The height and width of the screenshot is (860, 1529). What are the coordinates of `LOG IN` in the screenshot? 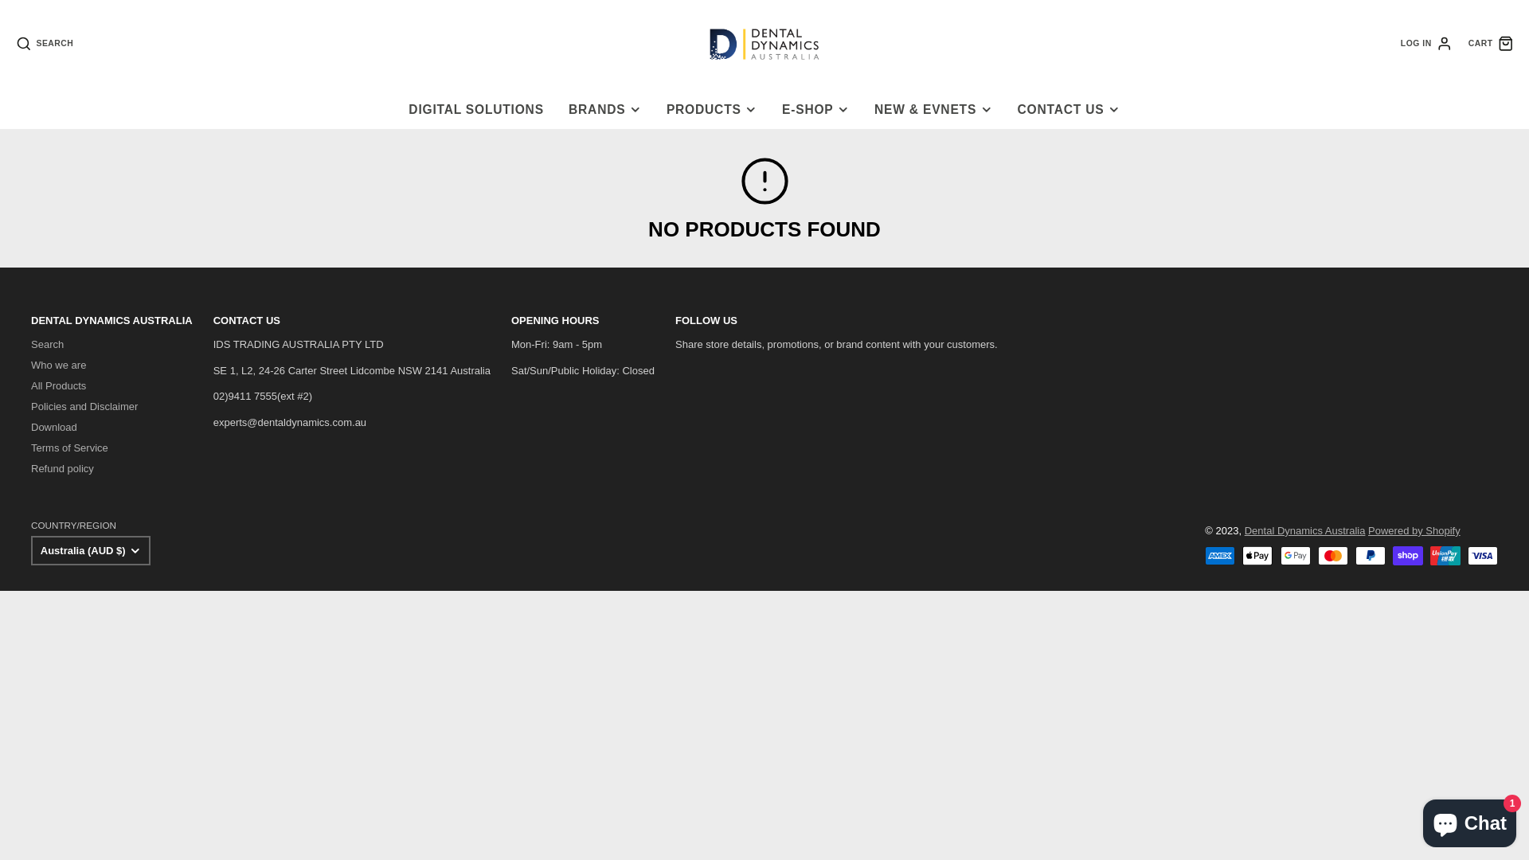 It's located at (1427, 44).